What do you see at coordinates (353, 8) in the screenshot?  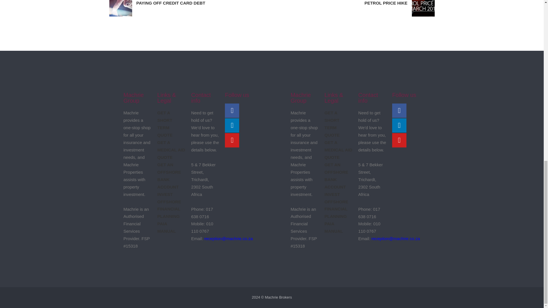 I see `PAIA MANUAL` at bounding box center [353, 8].